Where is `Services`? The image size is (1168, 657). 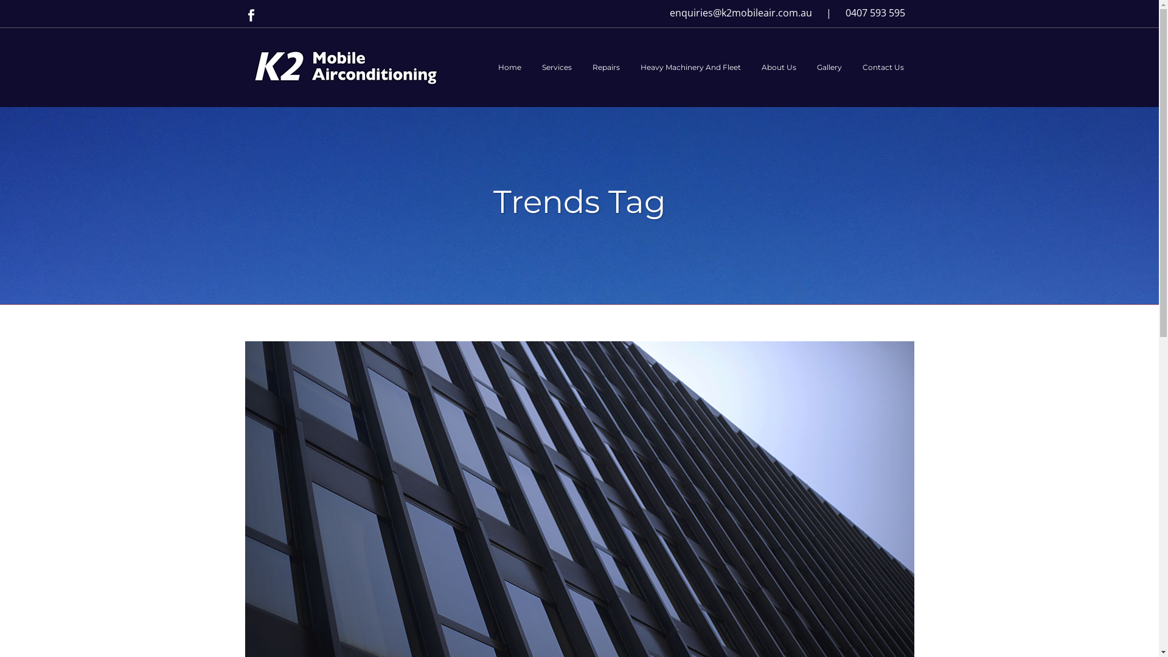
Services is located at coordinates (557, 68).